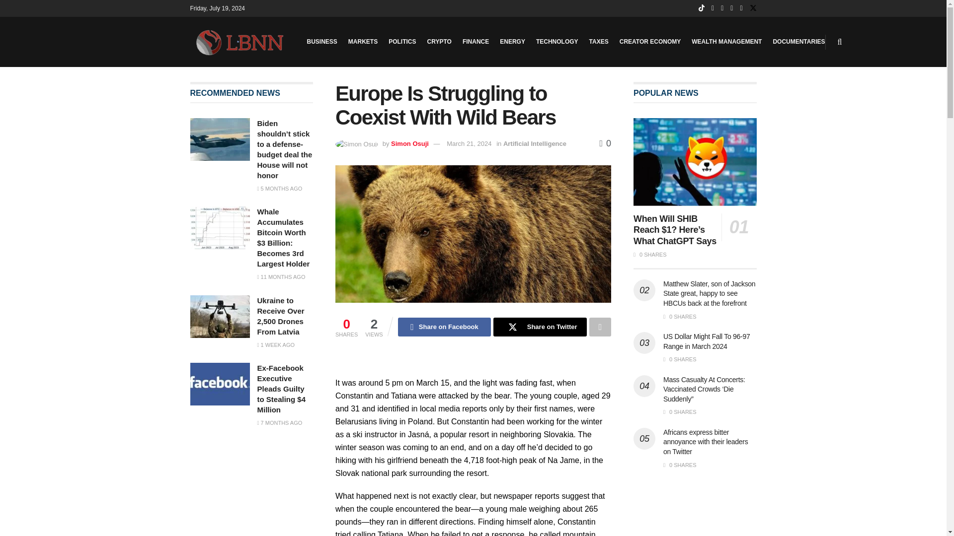  I want to click on March 21, 2024, so click(469, 143).